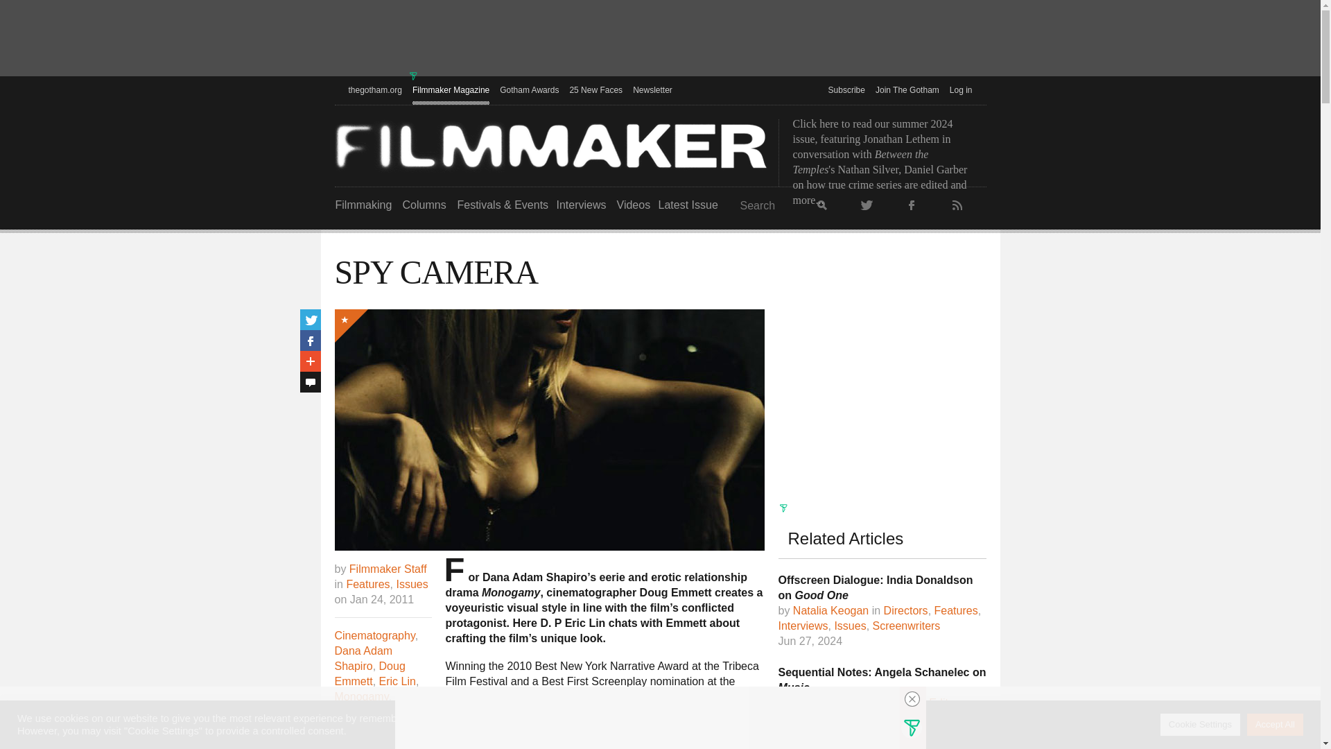 Image resolution: width=1331 pixels, height=749 pixels. What do you see at coordinates (828, 703) in the screenshot?
I see `Posts by Graham Swon` at bounding box center [828, 703].